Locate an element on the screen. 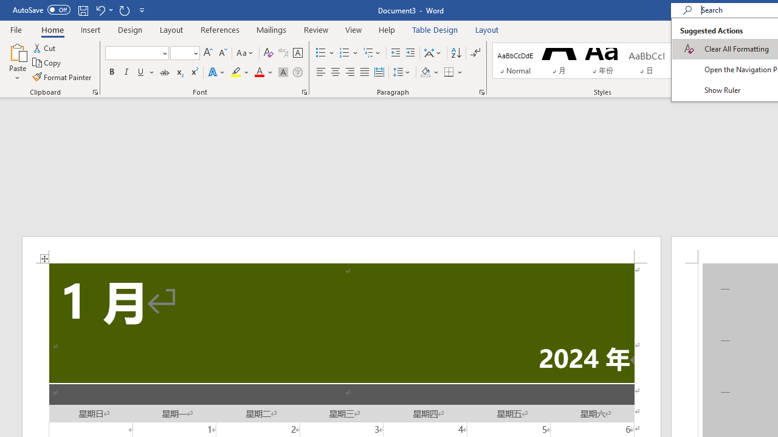  Bullets is located at coordinates (326, 53).